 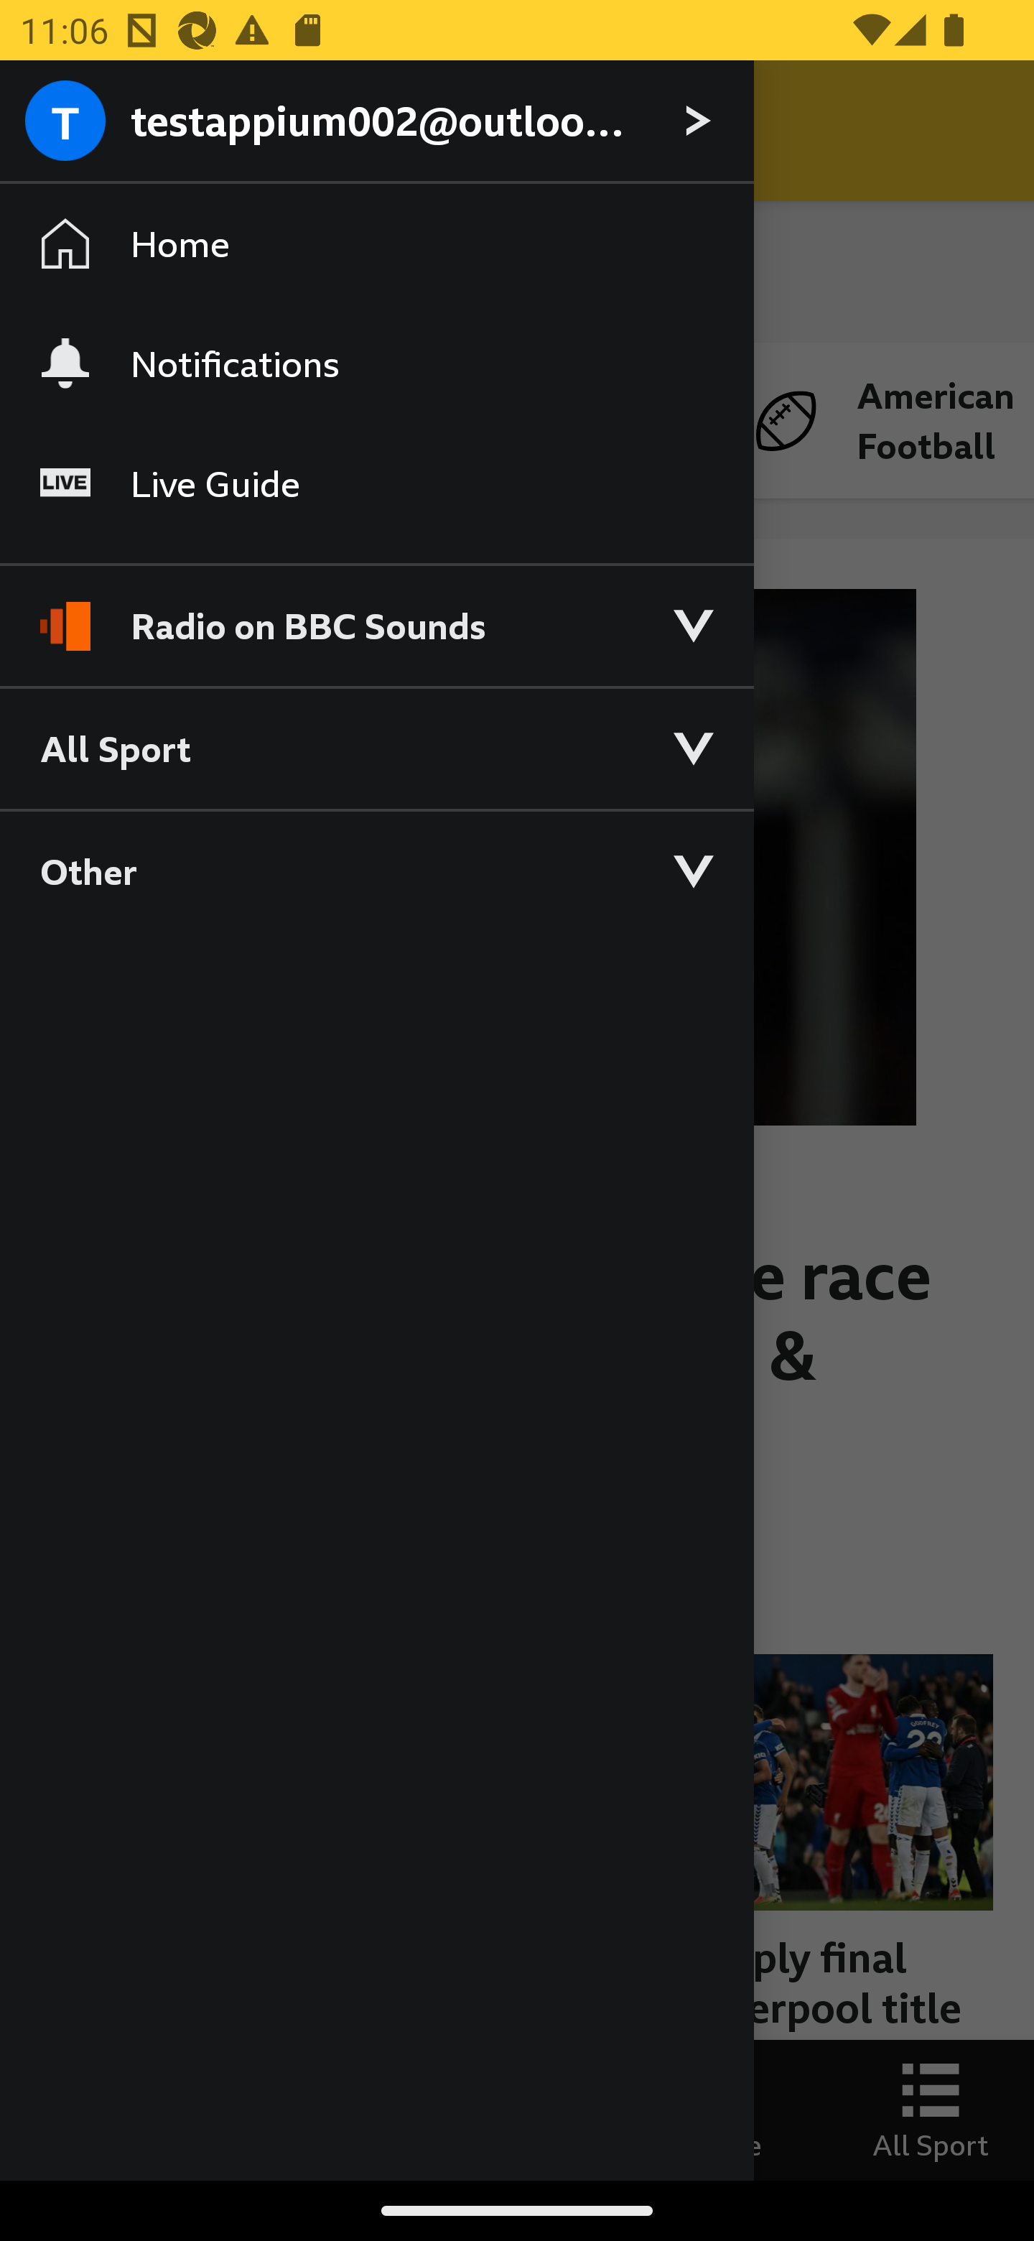 What do you see at coordinates (376, 484) in the screenshot?
I see `Live Guide` at bounding box center [376, 484].